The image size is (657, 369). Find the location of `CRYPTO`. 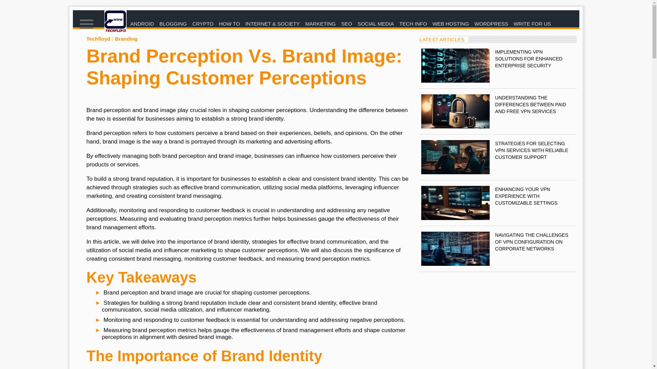

CRYPTO is located at coordinates (203, 24).